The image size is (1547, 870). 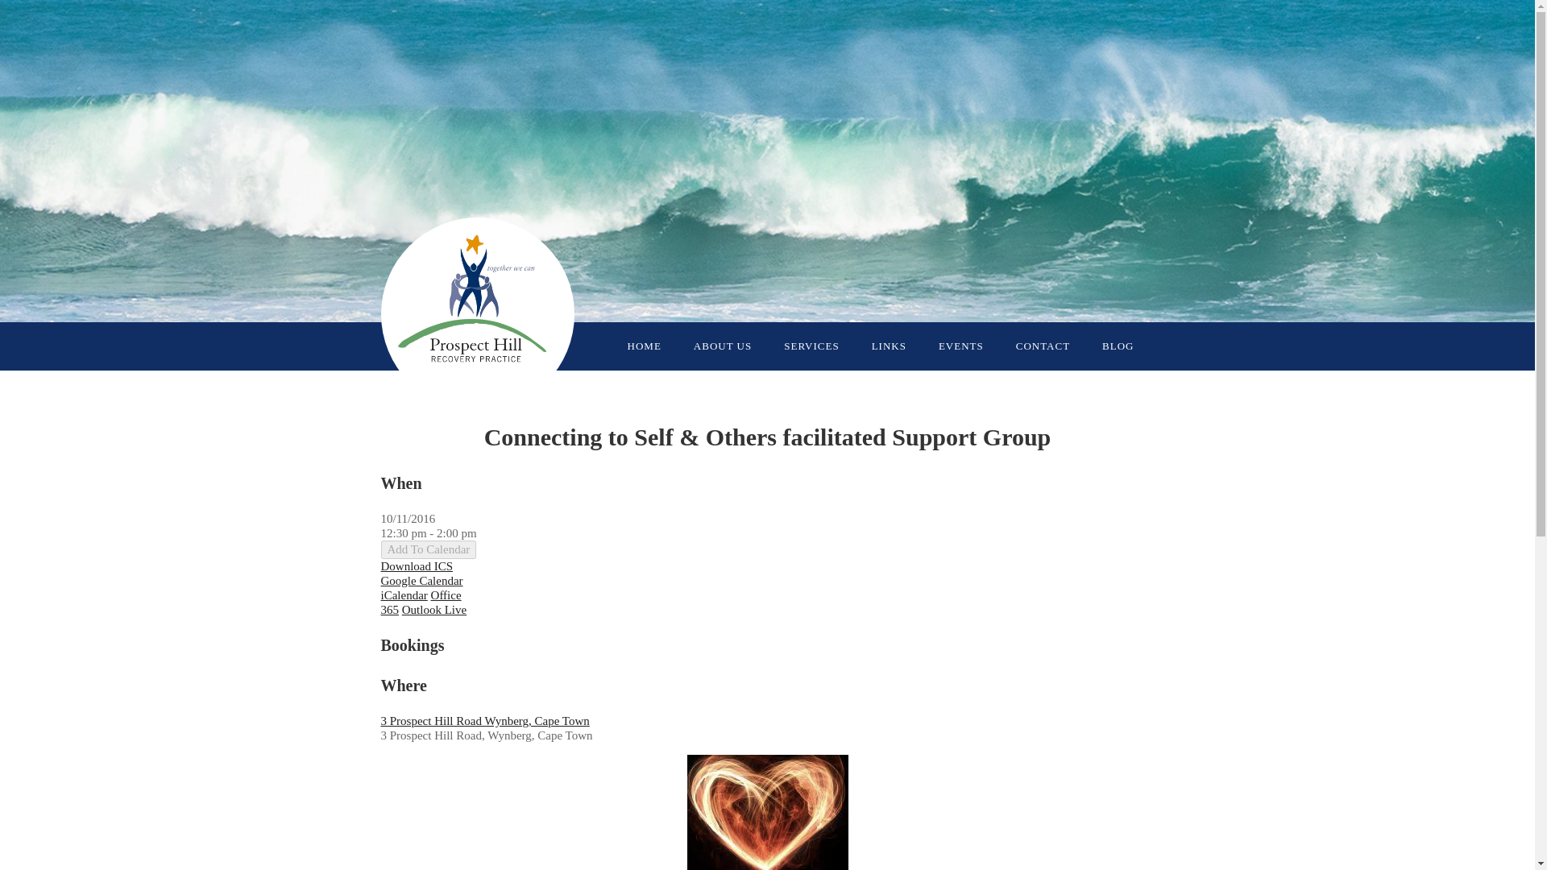 I want to click on 3 Prospect Hill Road Wynberg, Cape Town, so click(x=485, y=720).